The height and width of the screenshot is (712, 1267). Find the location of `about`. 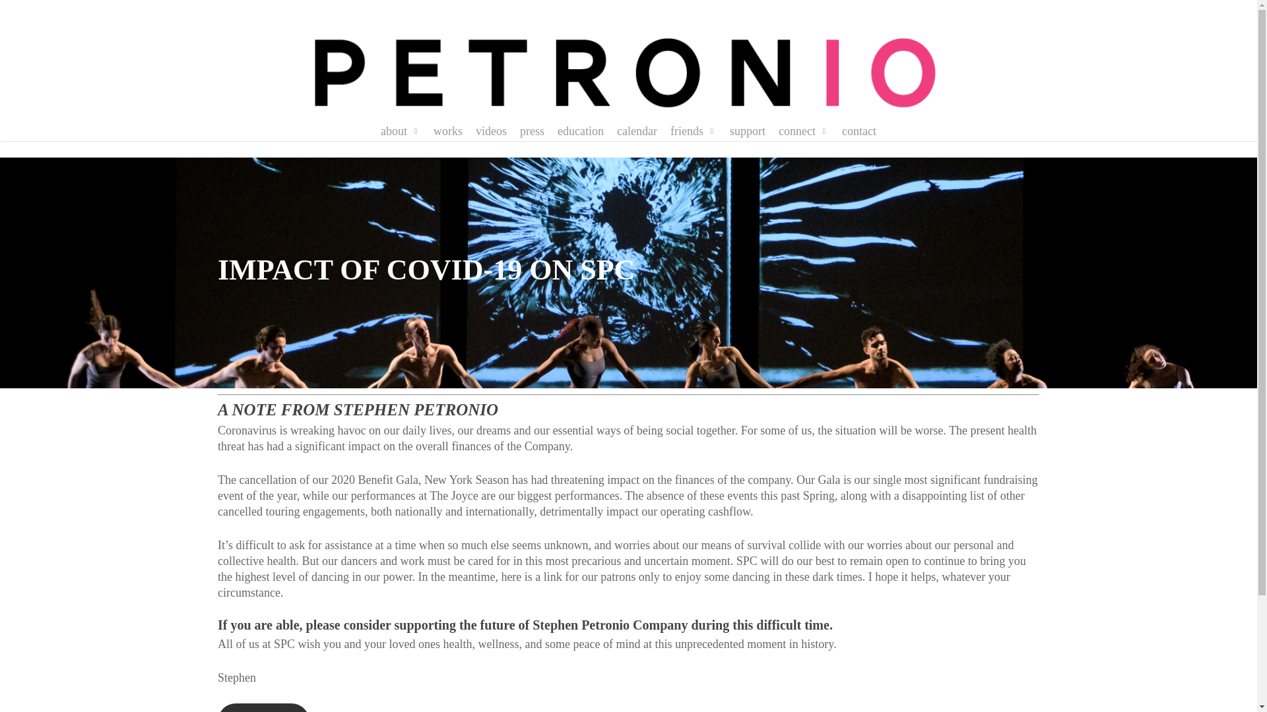

about is located at coordinates (401, 131).